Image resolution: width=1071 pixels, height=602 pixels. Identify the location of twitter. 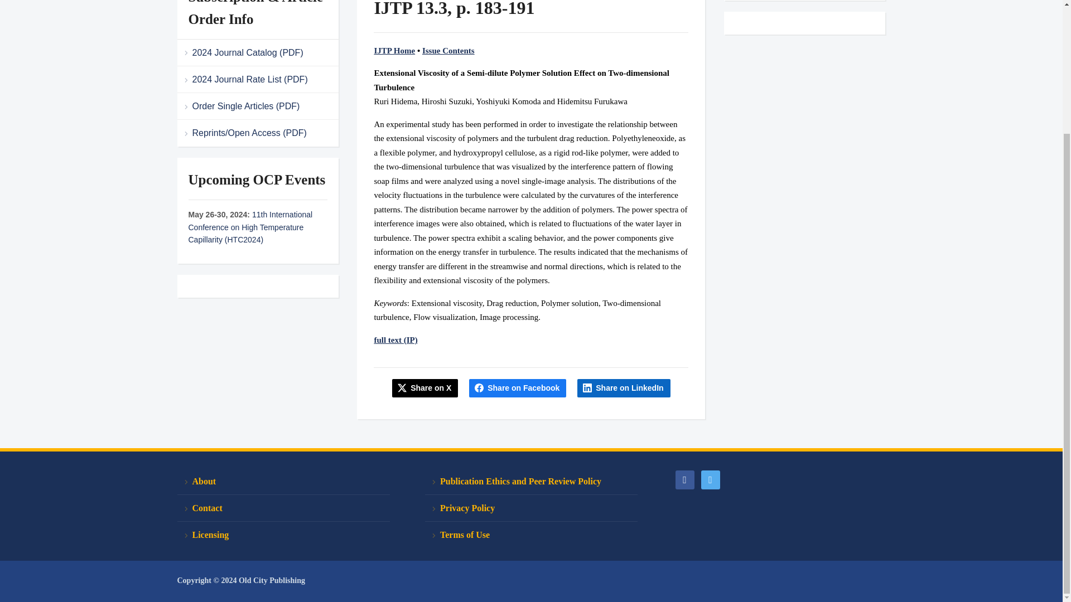
(710, 478).